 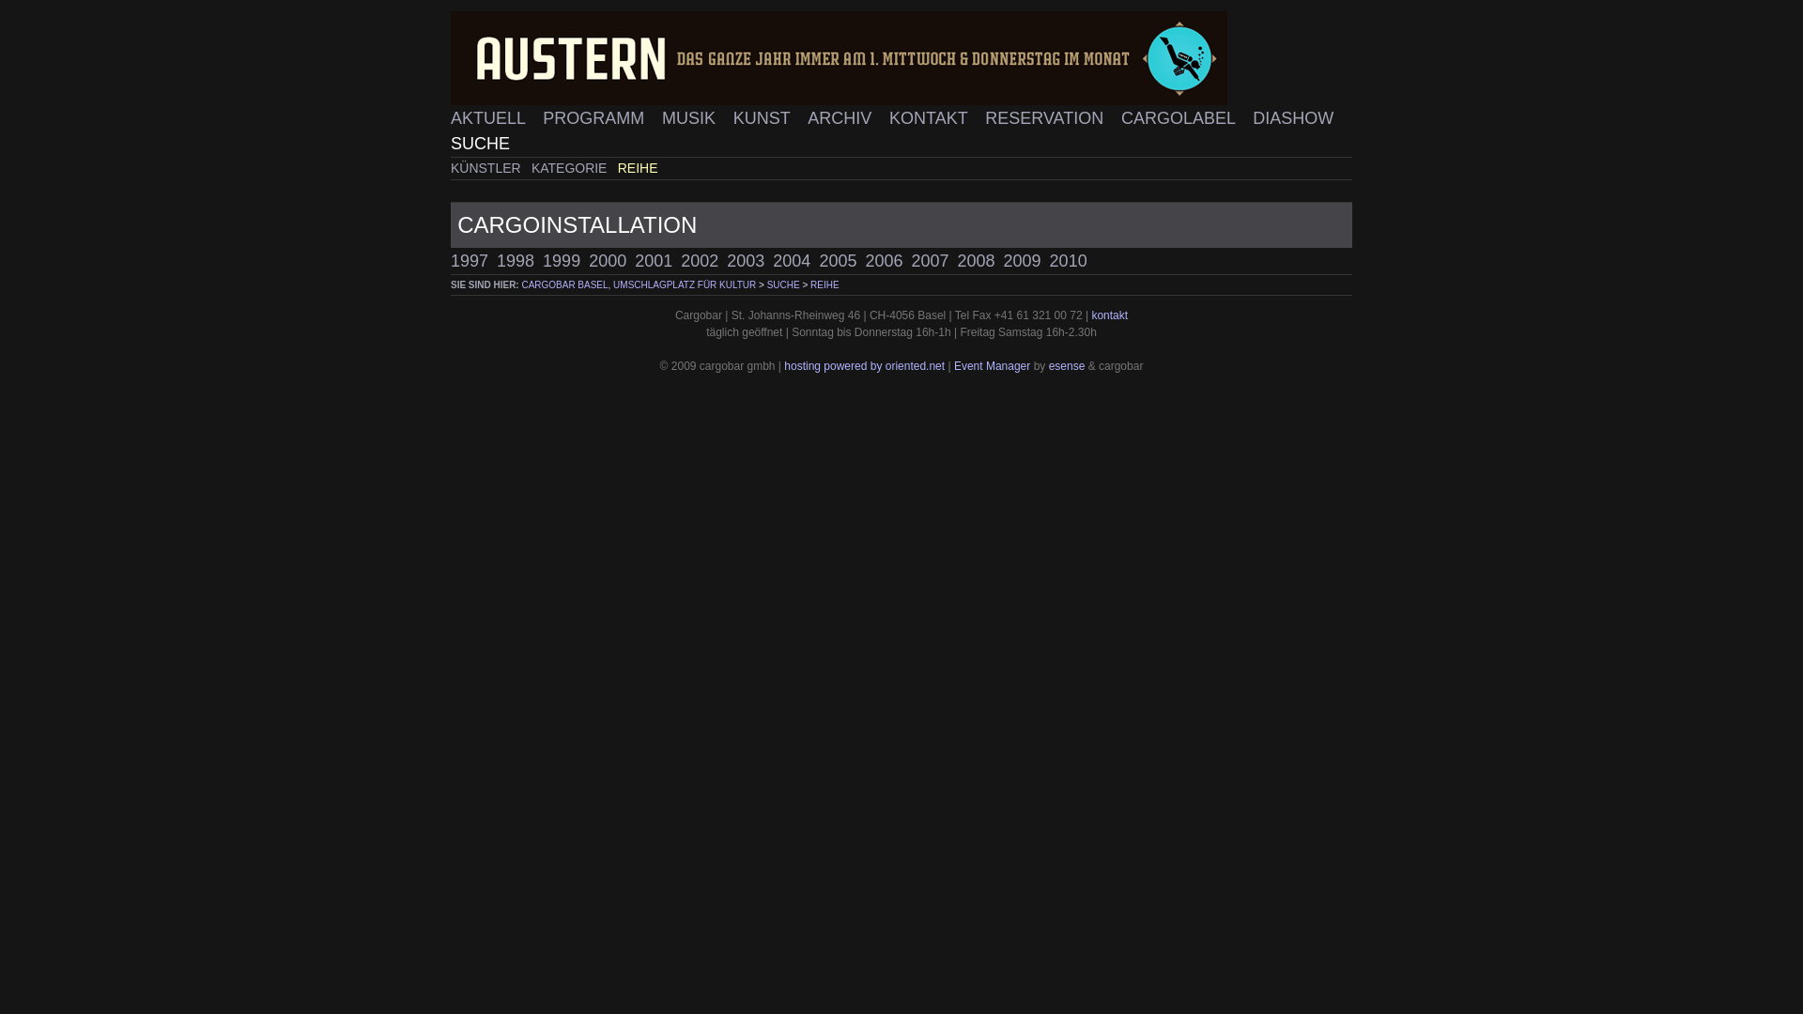 I want to click on ARCHIV, so click(x=843, y=118).